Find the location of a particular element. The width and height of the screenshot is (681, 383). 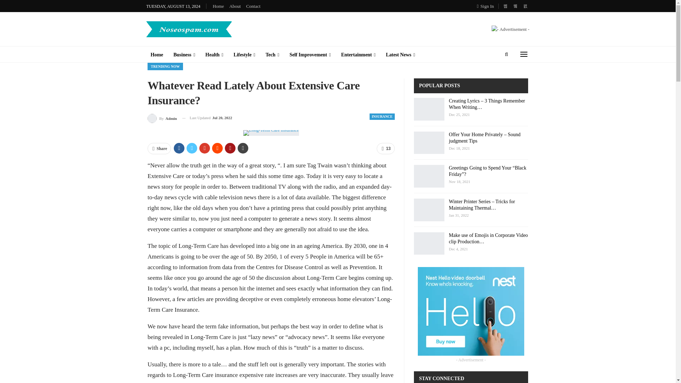

Health is located at coordinates (214, 55).